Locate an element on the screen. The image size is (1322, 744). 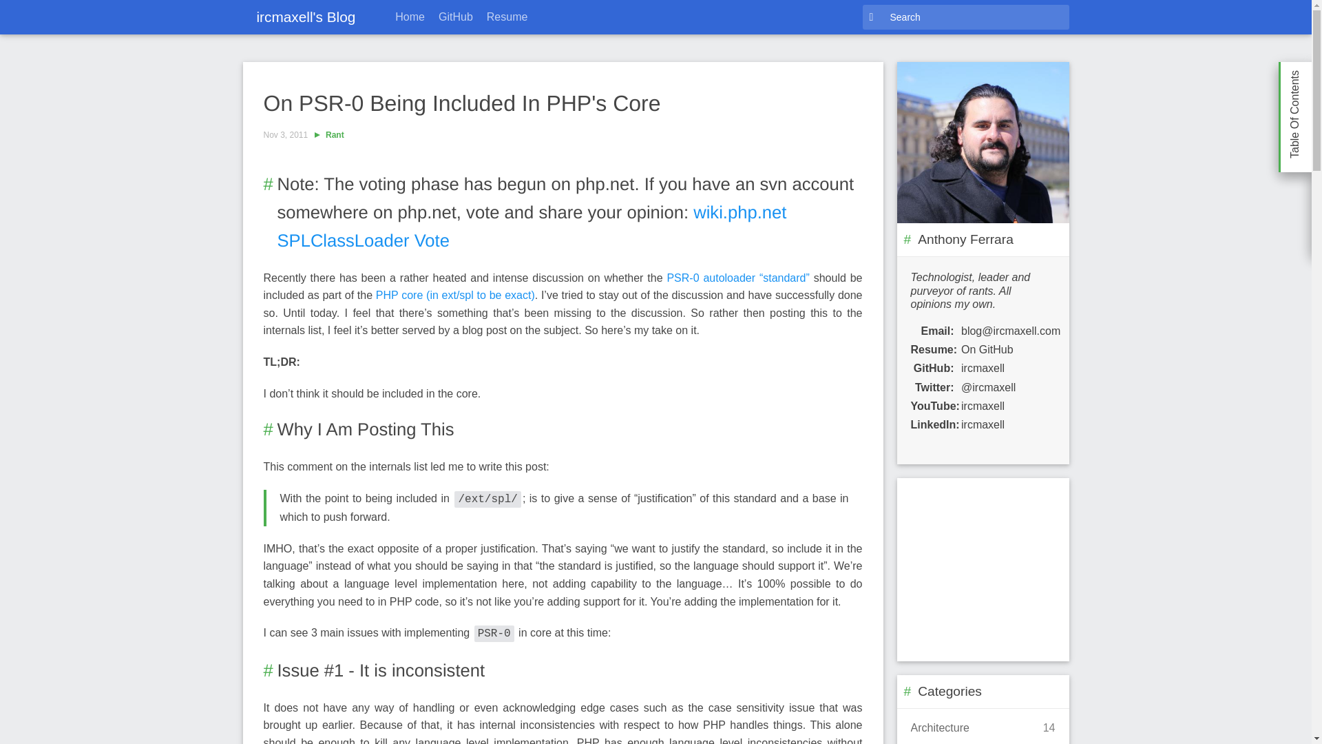
wiki.php.net SPLClassLoader Vote is located at coordinates (532, 226).